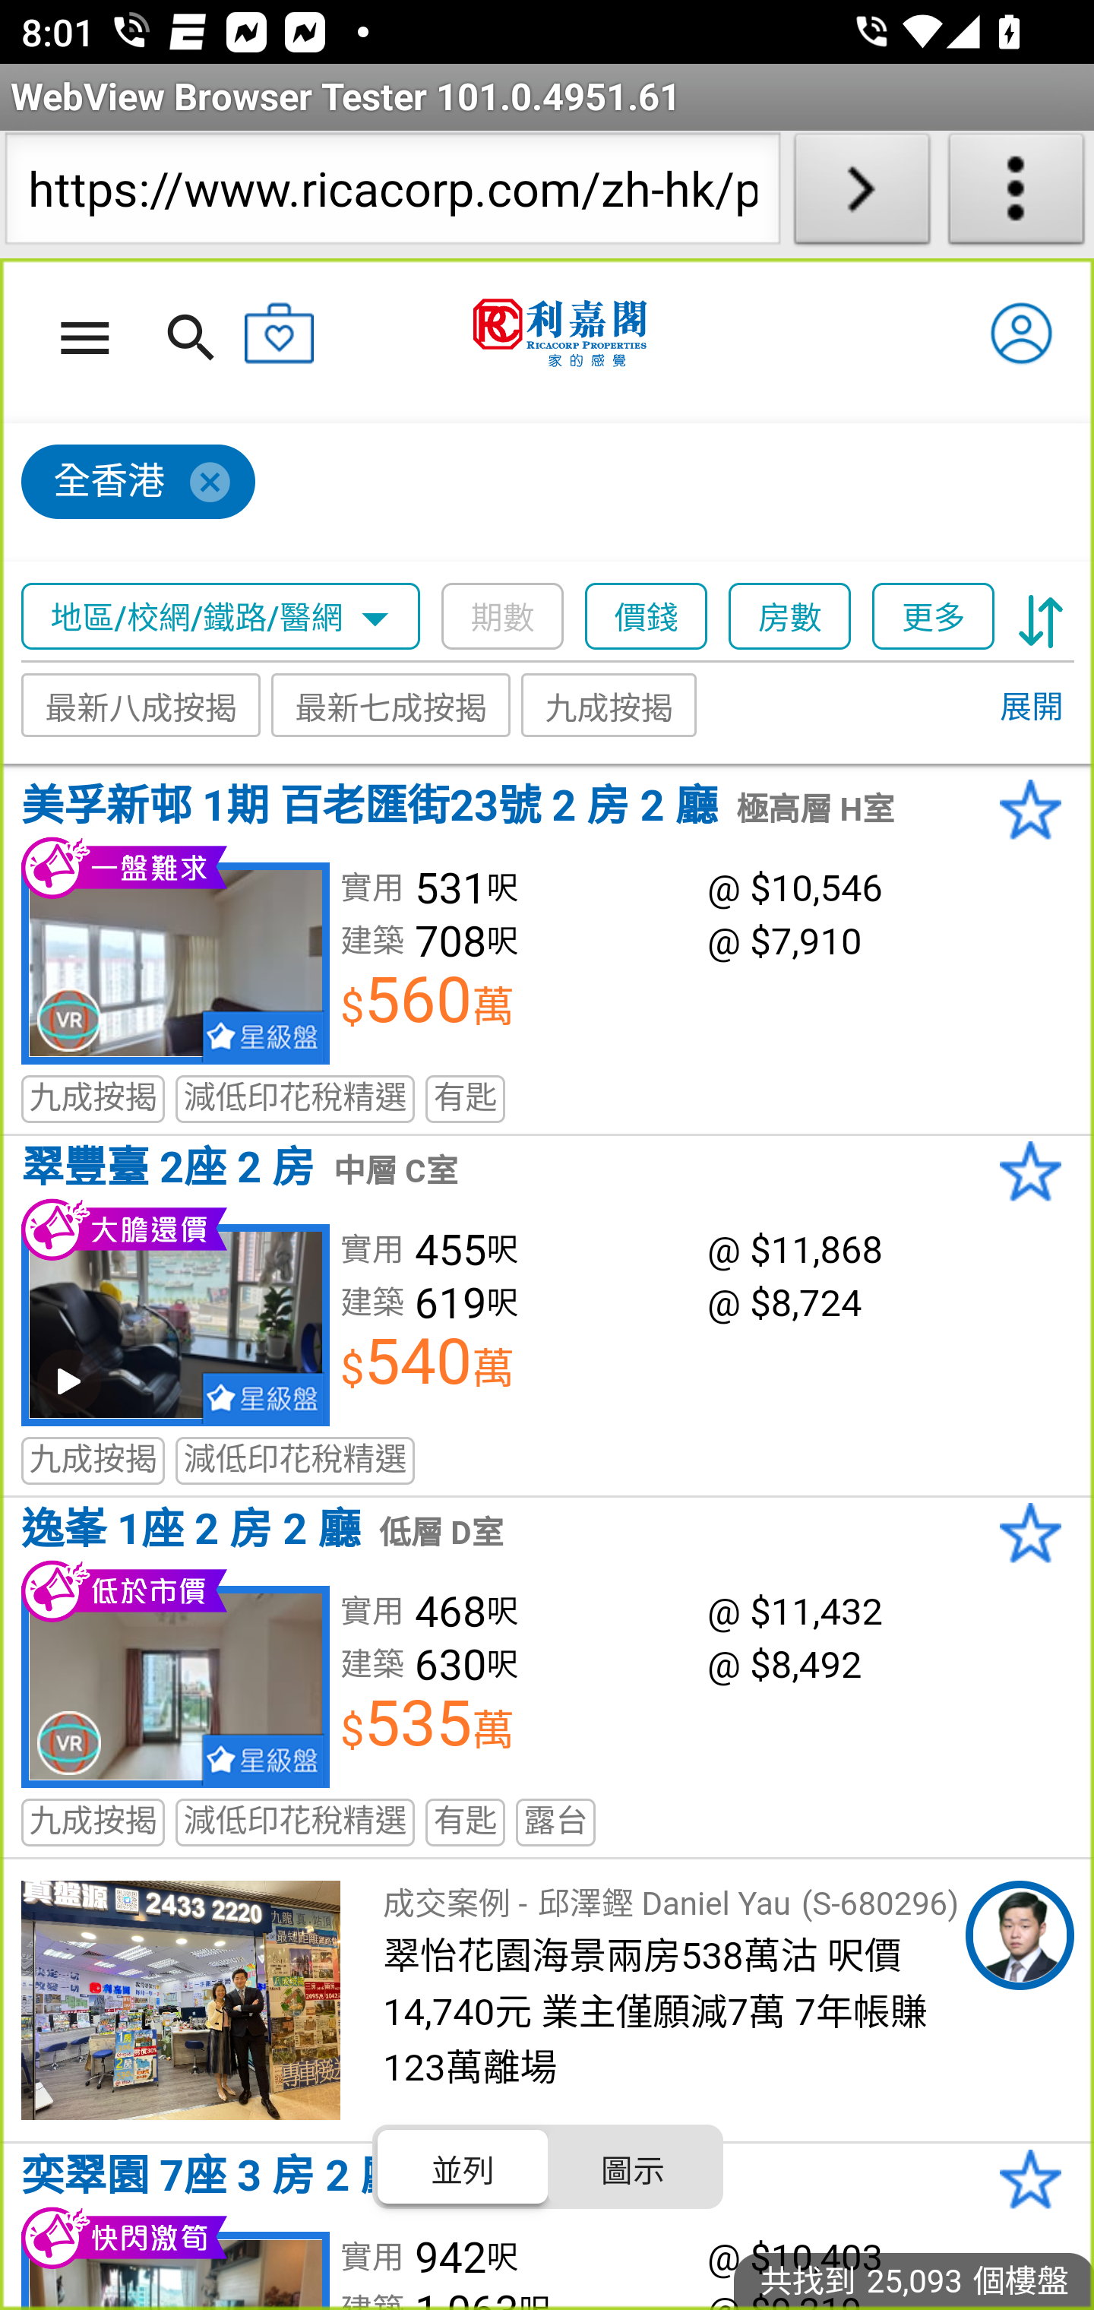 The width and height of the screenshot is (1094, 2310). I want to click on 最新七成按揭, so click(392, 705).